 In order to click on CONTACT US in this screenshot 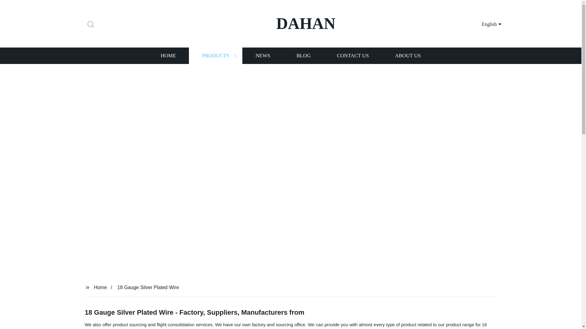, I will do `click(353, 55)`.